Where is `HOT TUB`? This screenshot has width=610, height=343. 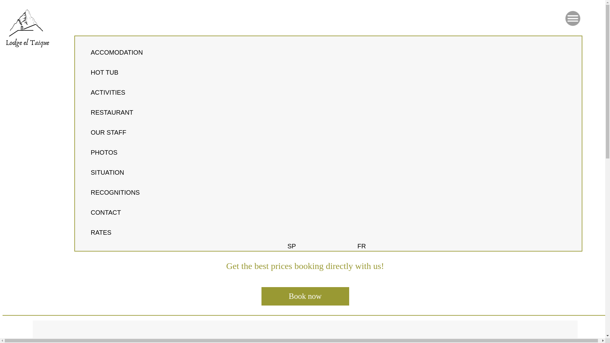
HOT TUB is located at coordinates (105, 72).